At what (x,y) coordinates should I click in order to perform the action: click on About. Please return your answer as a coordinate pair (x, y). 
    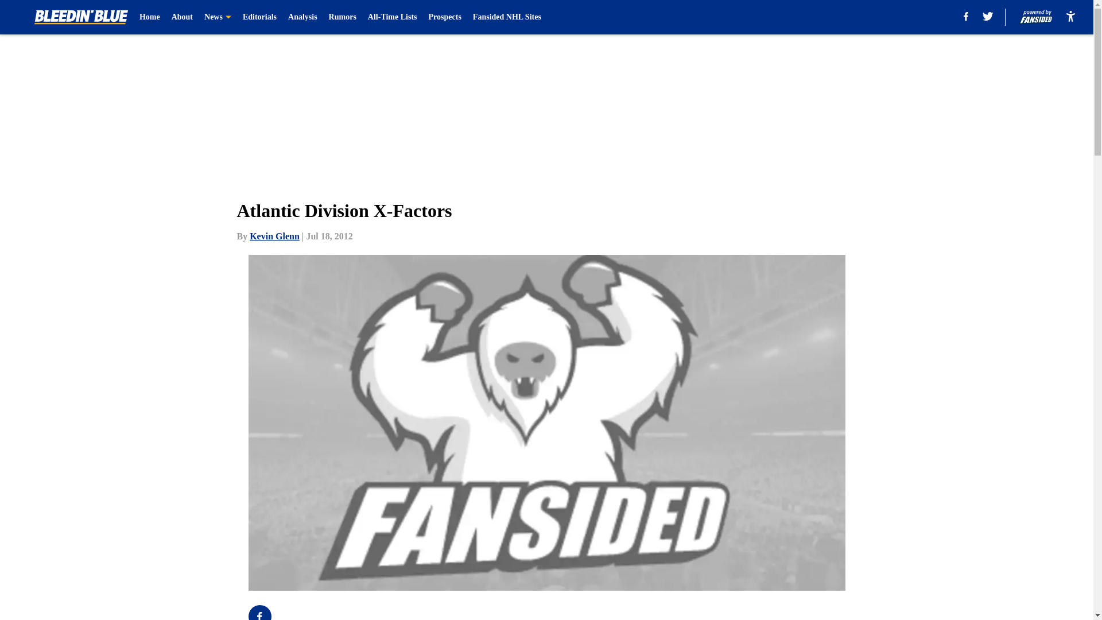
    Looking at the image, I should click on (183, 17).